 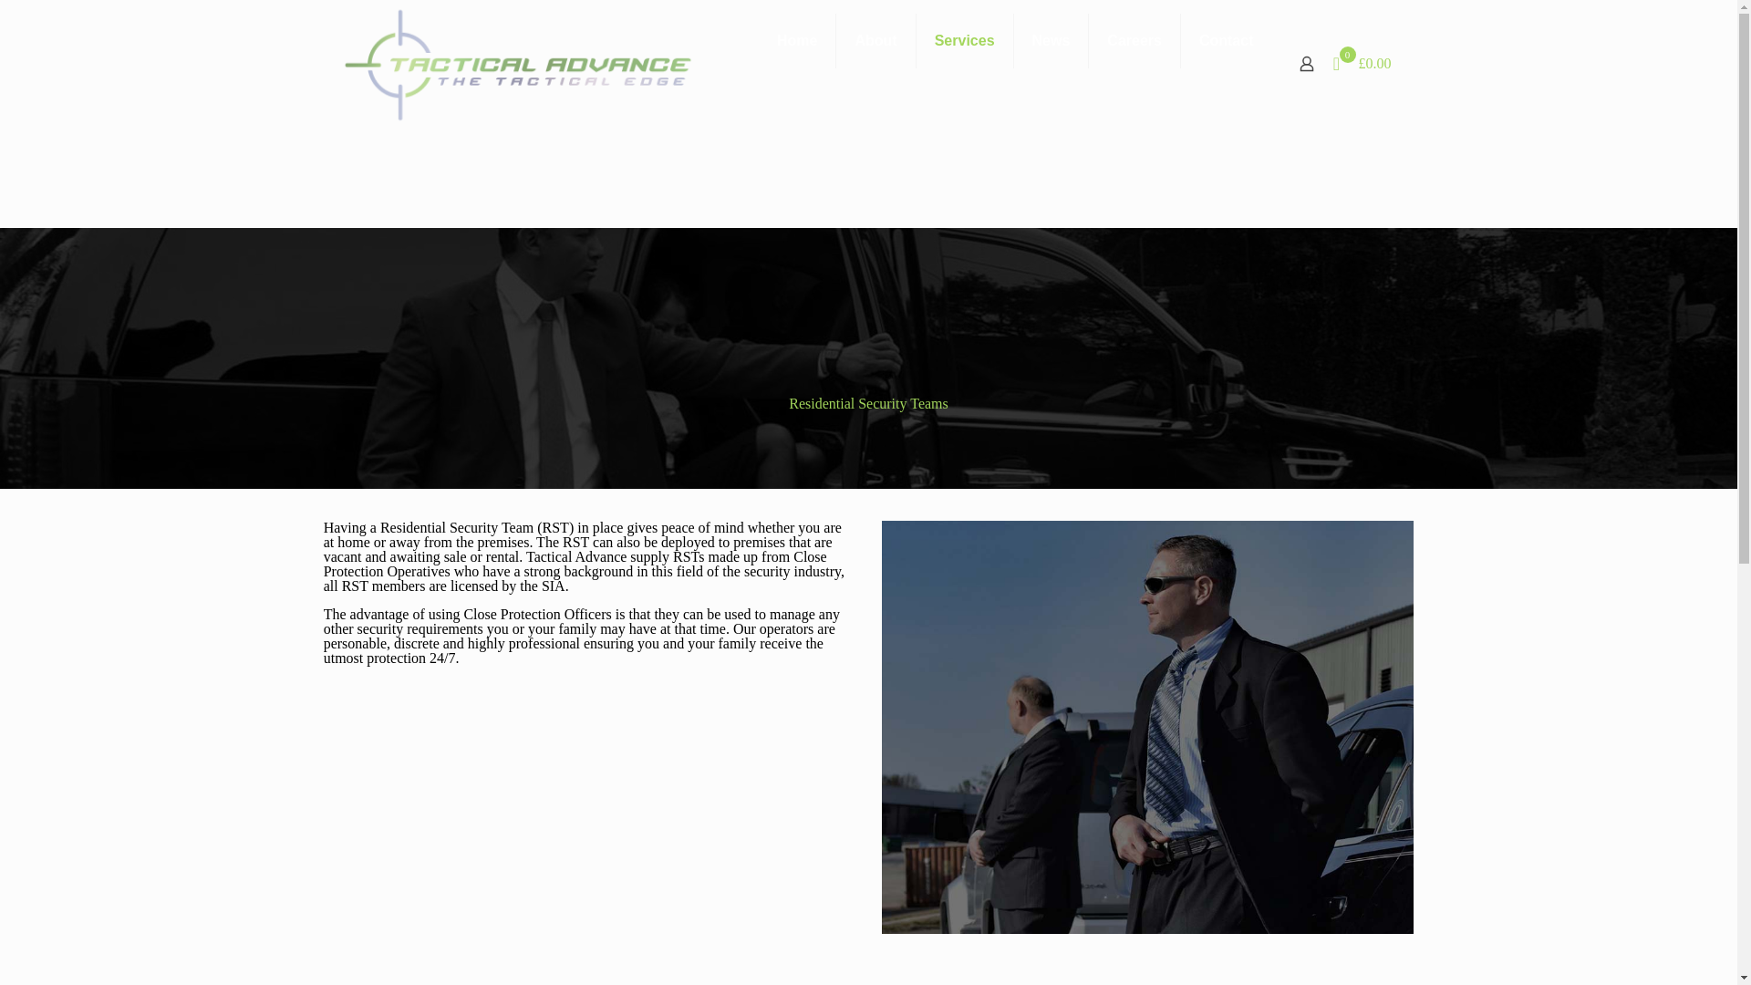 I want to click on Tactical Advance, so click(x=517, y=64).